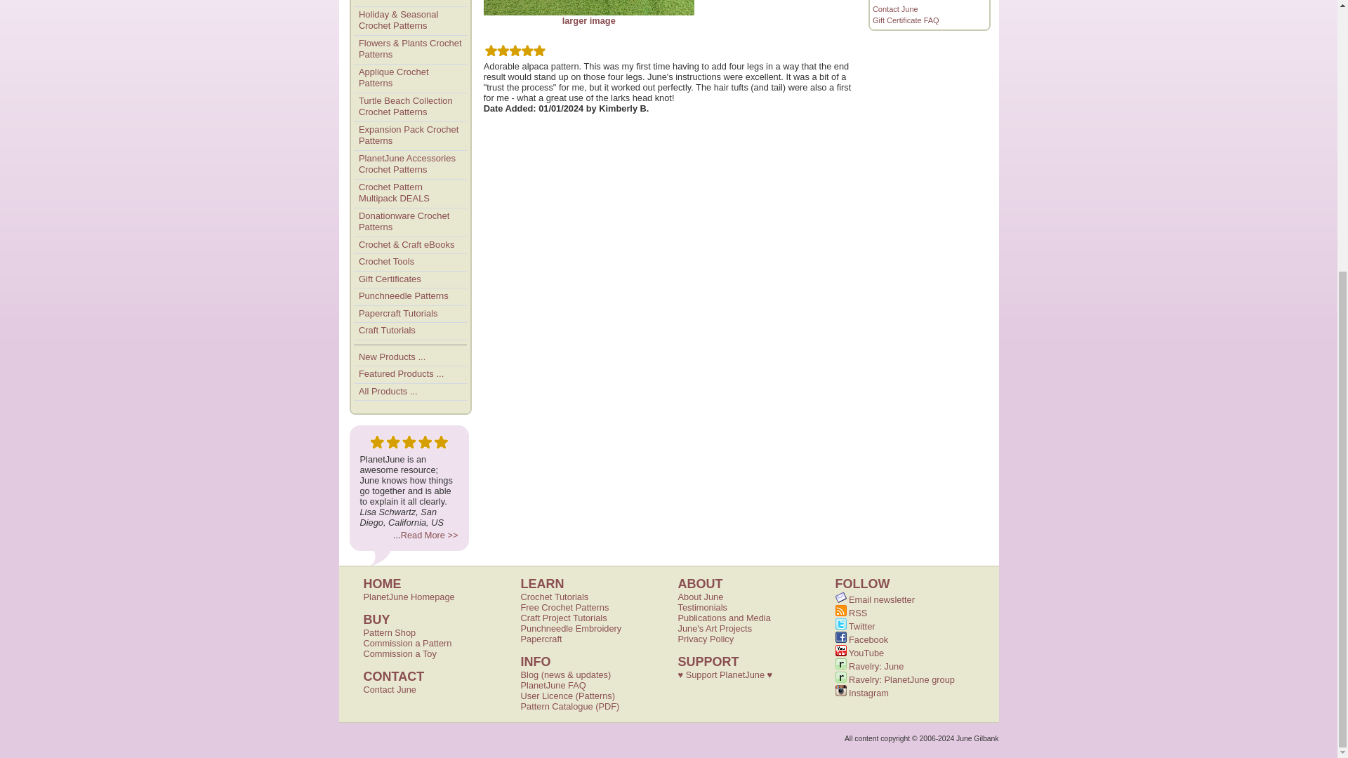 Image resolution: width=1348 pixels, height=758 pixels. I want to click on Crochet Tools, so click(410, 262).